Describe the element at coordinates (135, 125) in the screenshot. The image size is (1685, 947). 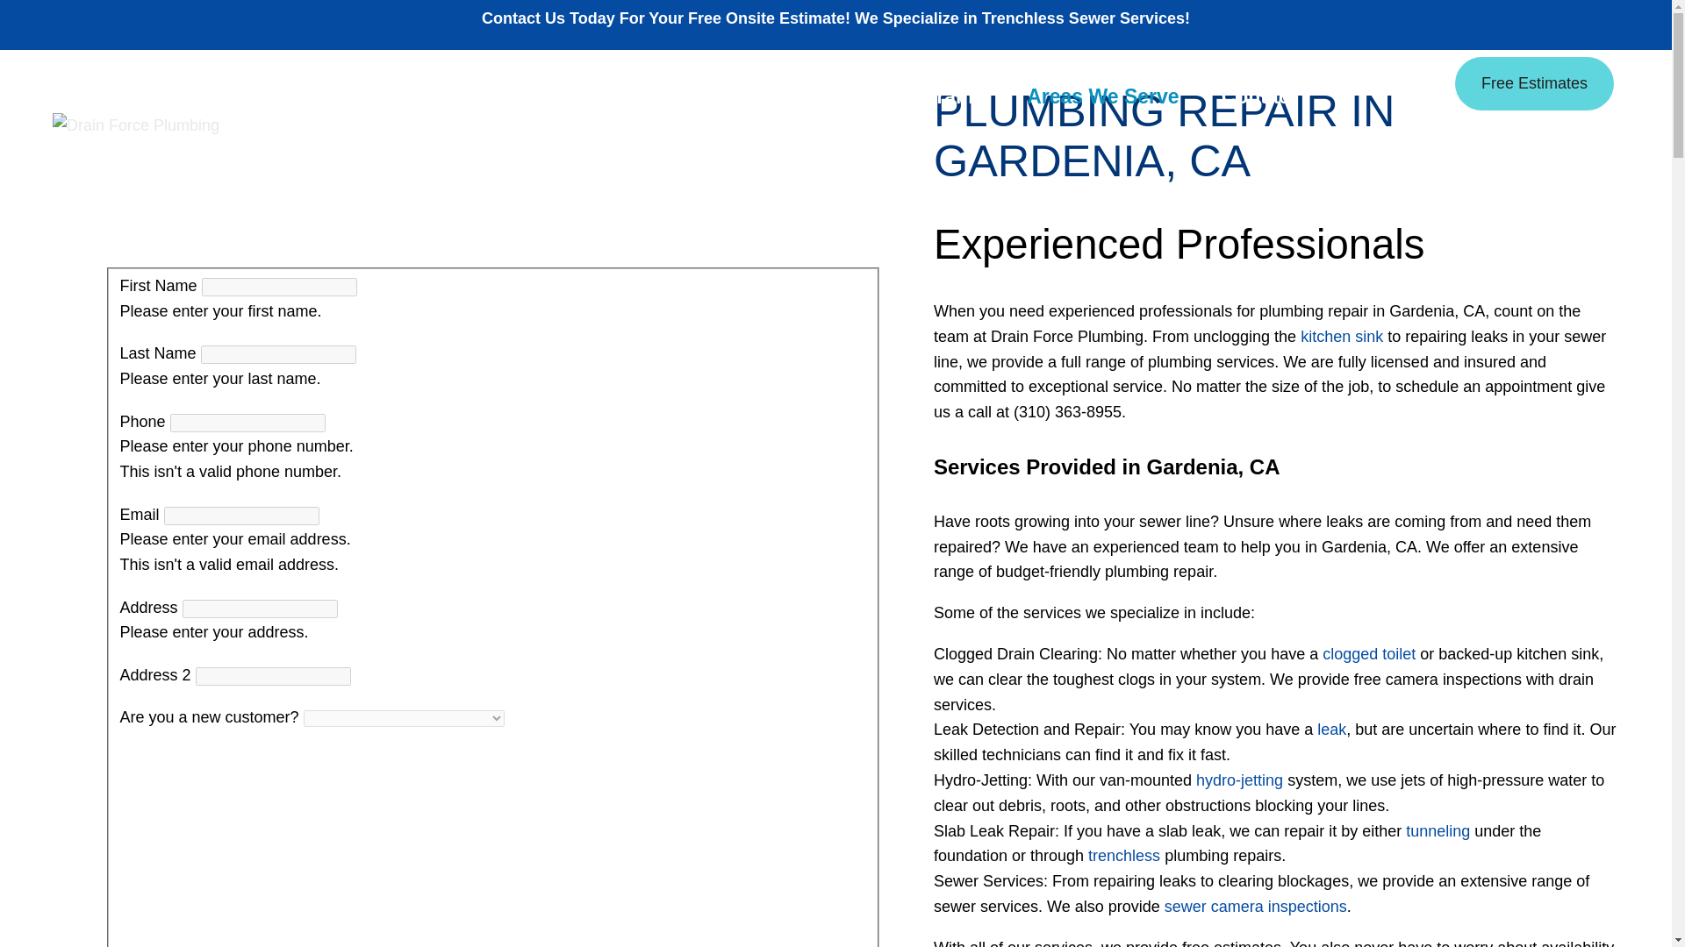
I see `Drain Force Plumbing` at that location.